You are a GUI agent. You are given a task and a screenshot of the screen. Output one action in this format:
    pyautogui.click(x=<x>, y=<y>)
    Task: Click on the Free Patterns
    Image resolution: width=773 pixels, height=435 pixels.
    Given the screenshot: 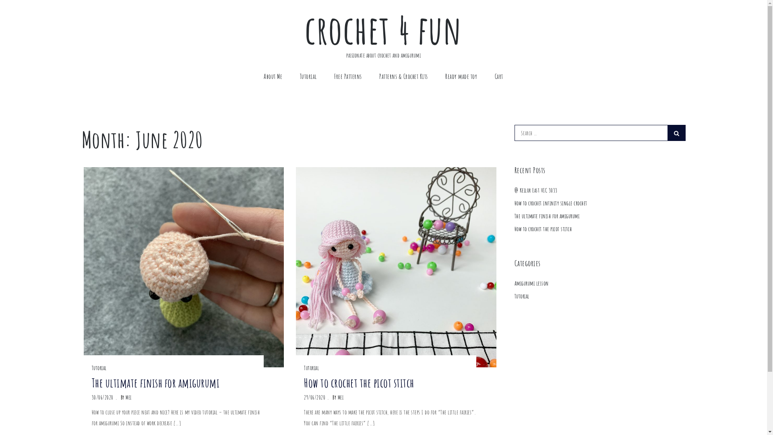 What is the action you would take?
    pyautogui.click(x=348, y=77)
    